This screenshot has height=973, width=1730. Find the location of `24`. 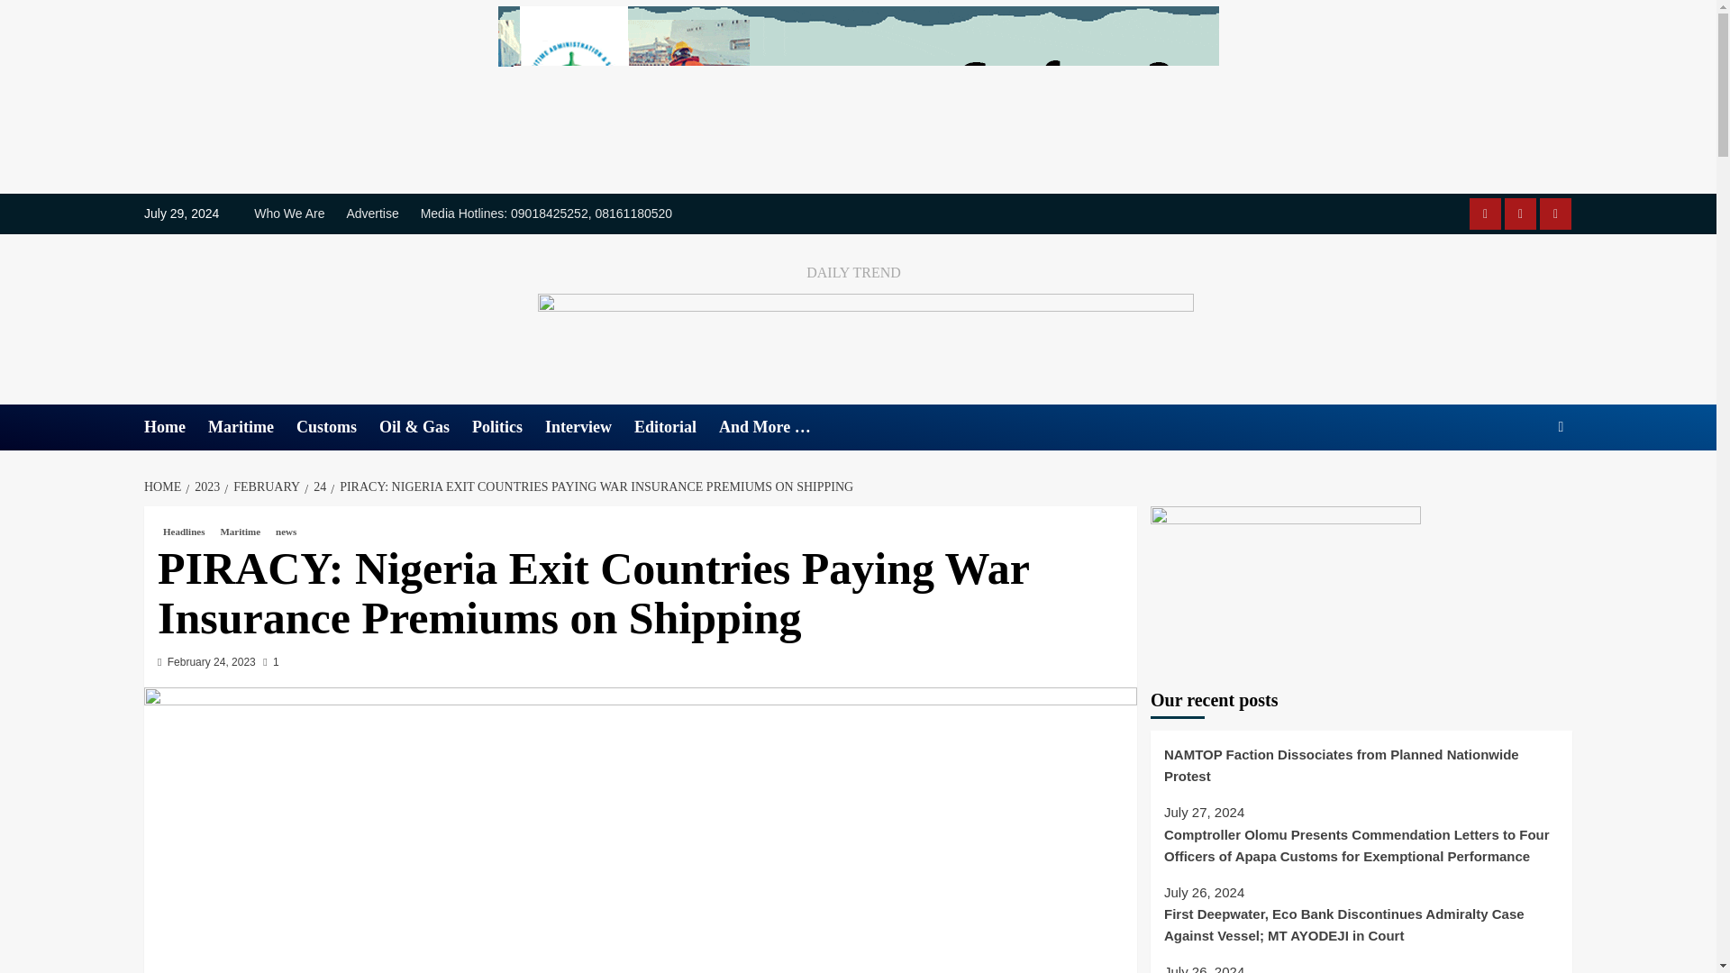

24 is located at coordinates (317, 486).